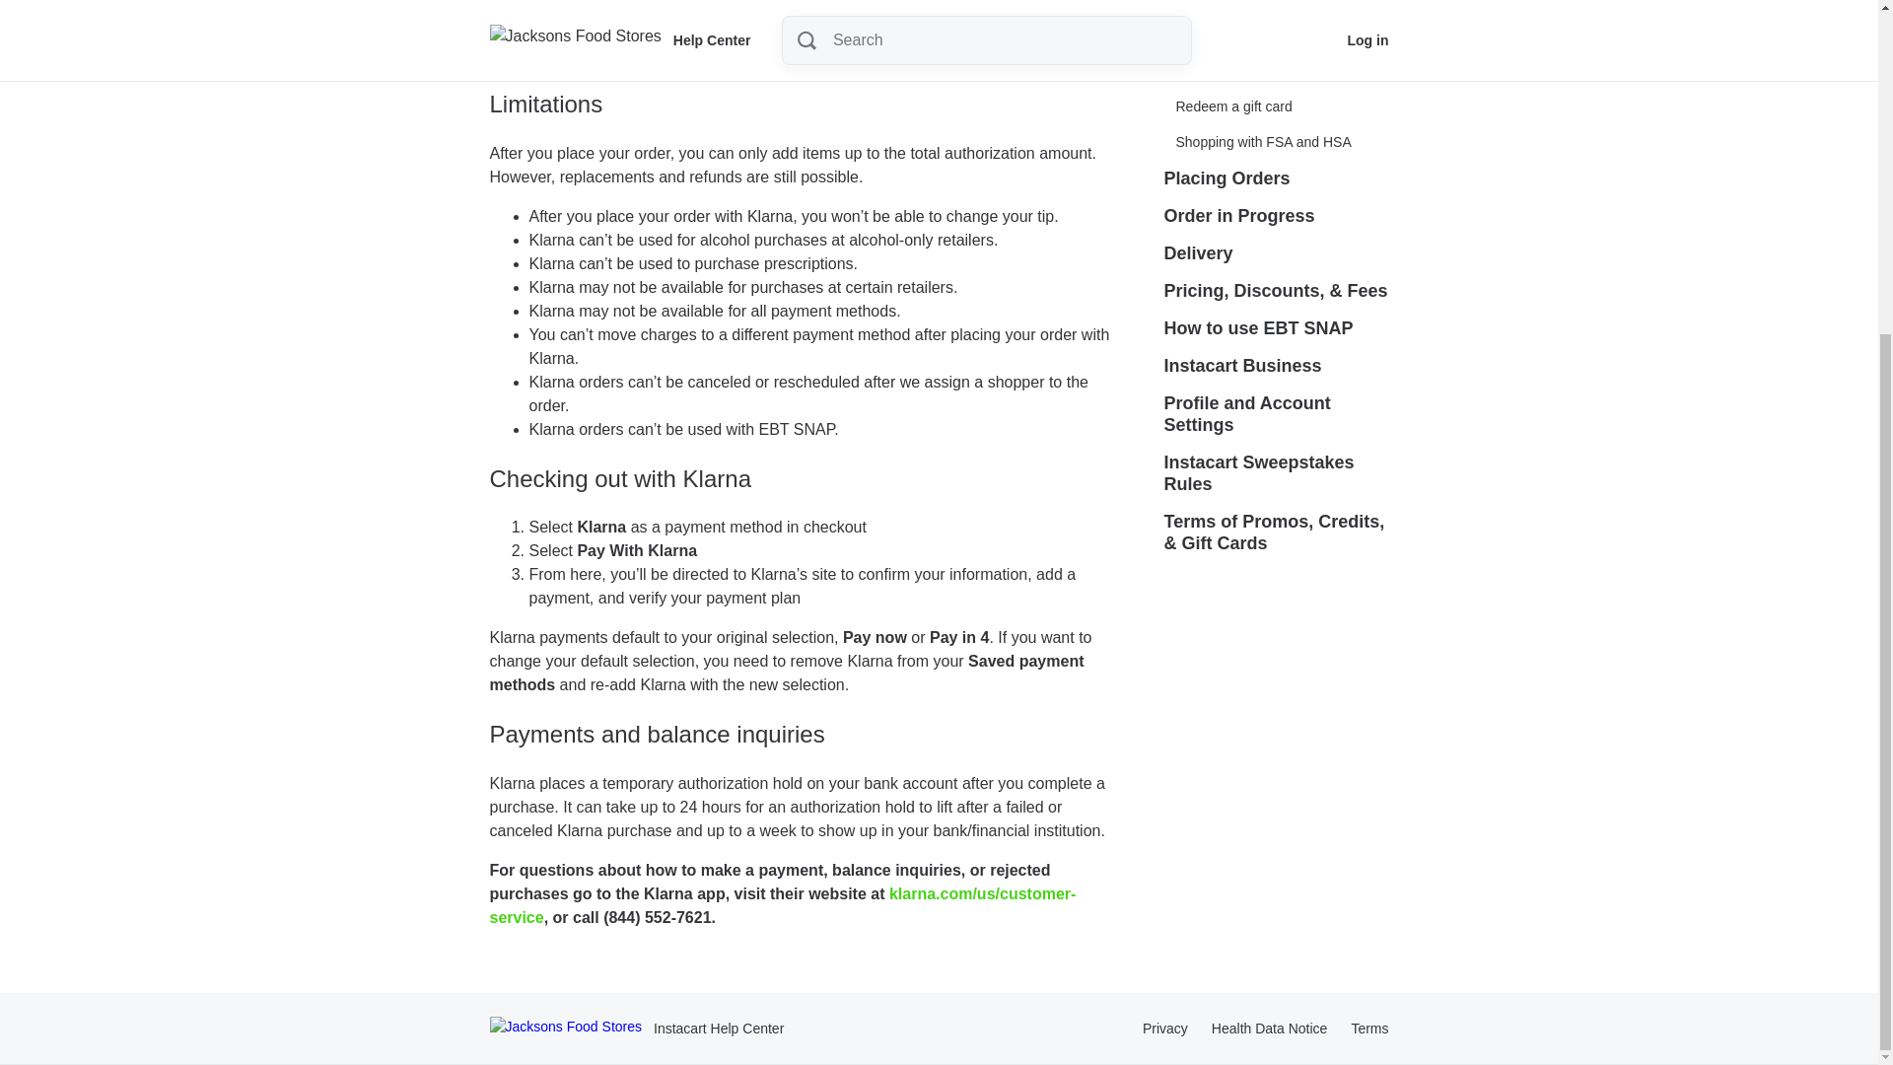  What do you see at coordinates (1368, 1028) in the screenshot?
I see `Terms` at bounding box center [1368, 1028].